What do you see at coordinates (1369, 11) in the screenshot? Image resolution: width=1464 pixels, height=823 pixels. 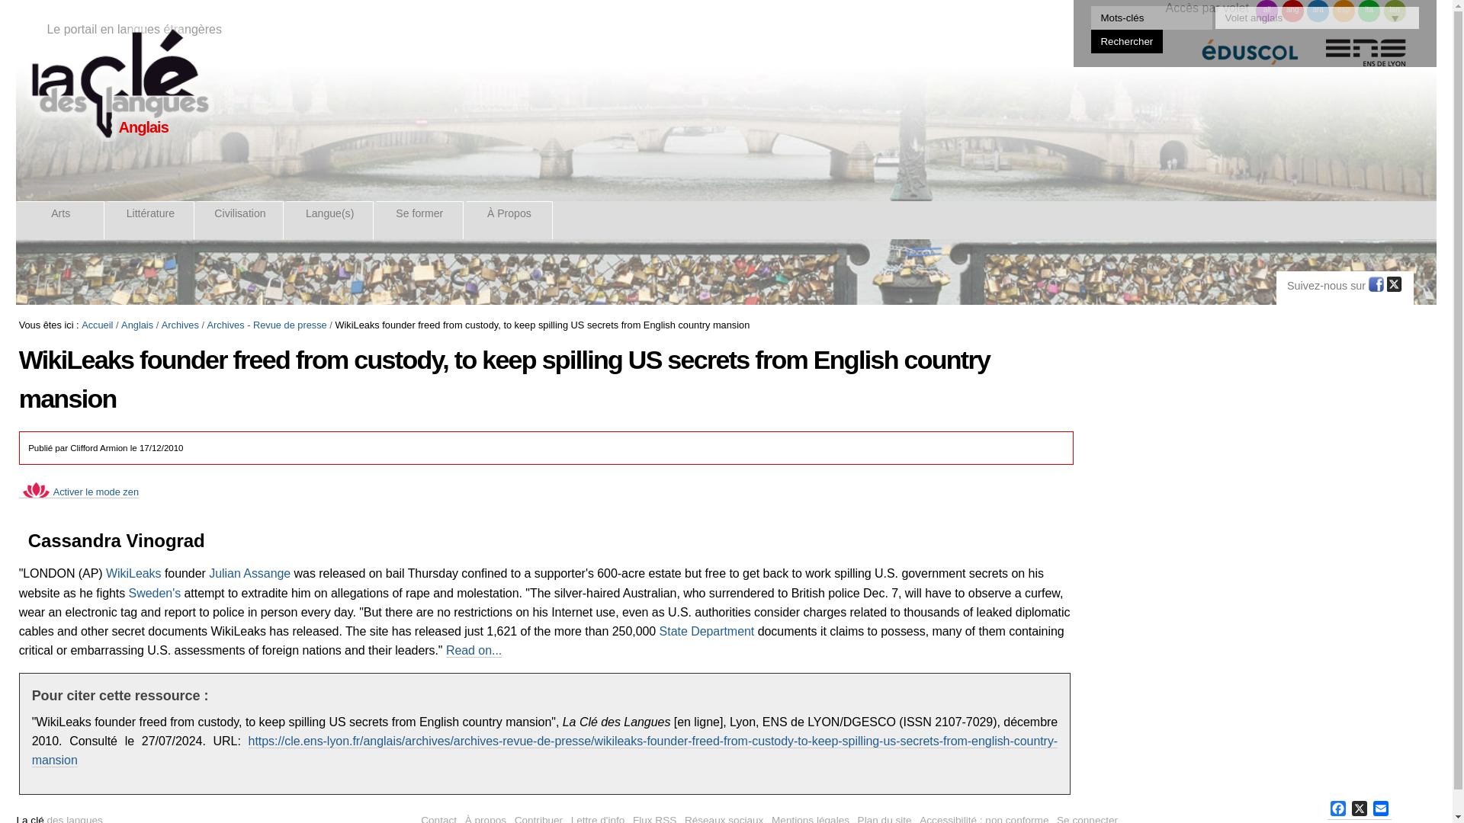 I see `ita` at bounding box center [1369, 11].